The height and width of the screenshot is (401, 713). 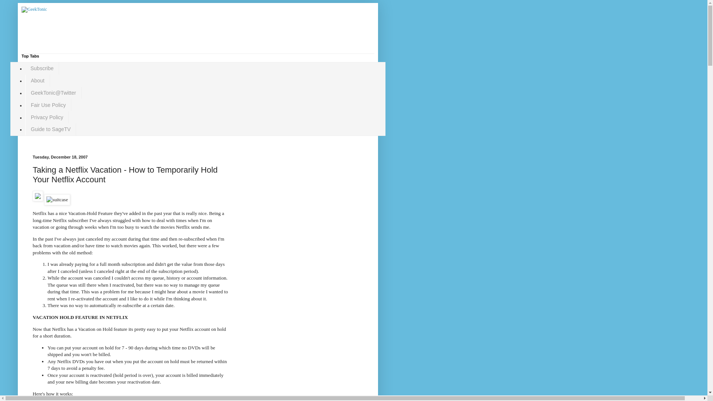 What do you see at coordinates (42, 68) in the screenshot?
I see `Subscribe` at bounding box center [42, 68].